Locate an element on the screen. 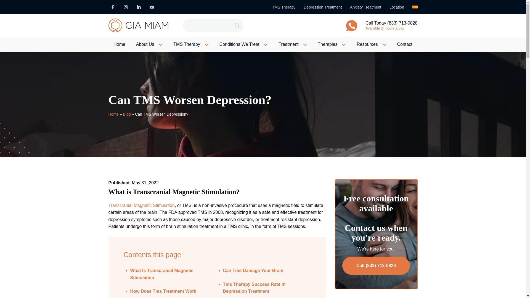 This screenshot has width=530, height=298. Conditions We Treat is located at coordinates (239, 44).